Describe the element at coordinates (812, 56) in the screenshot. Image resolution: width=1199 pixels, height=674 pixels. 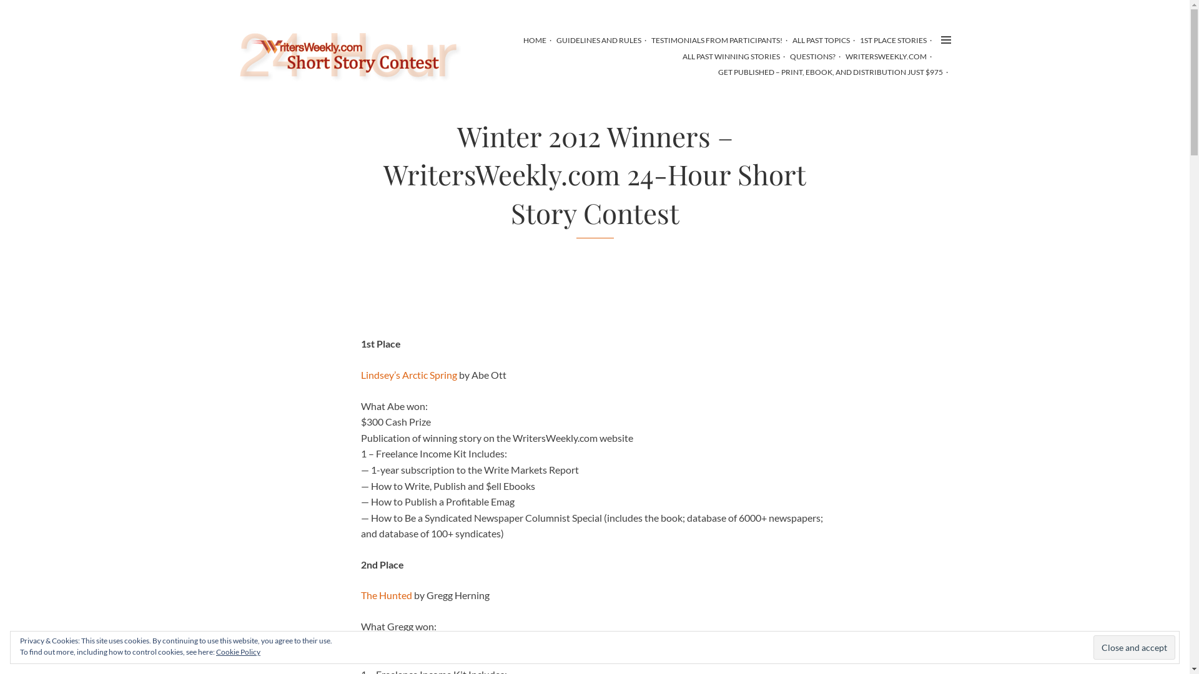
I see `QUESTIONS?` at that location.